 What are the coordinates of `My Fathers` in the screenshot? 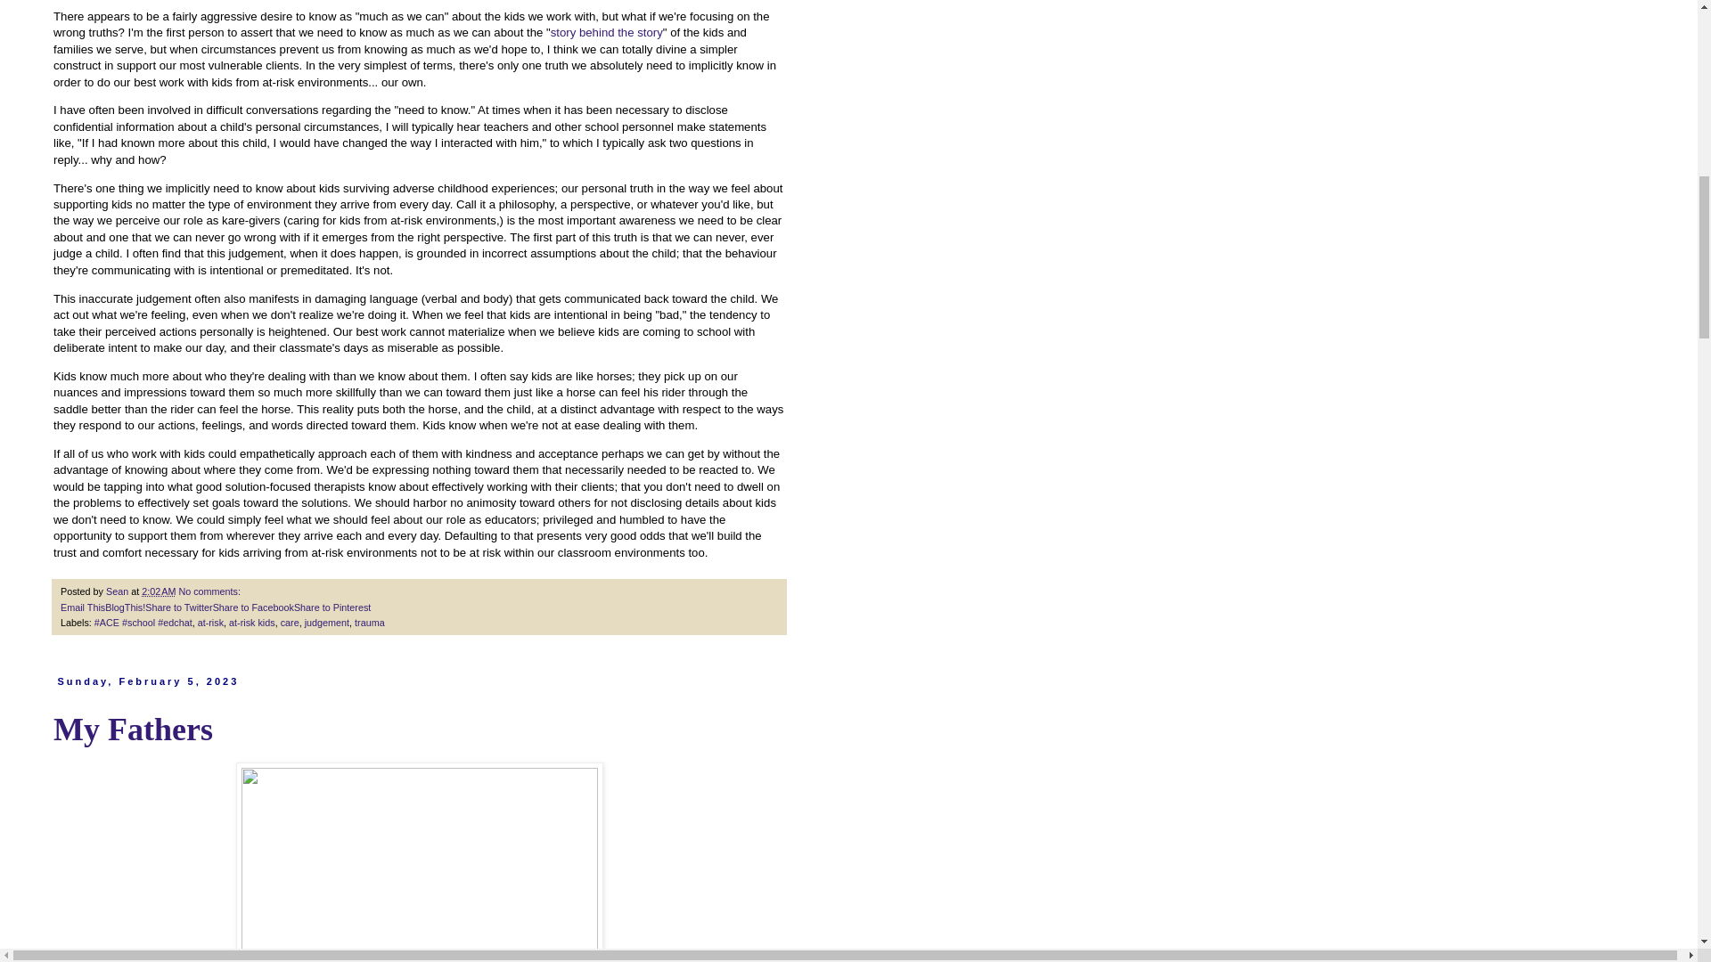 It's located at (132, 730).